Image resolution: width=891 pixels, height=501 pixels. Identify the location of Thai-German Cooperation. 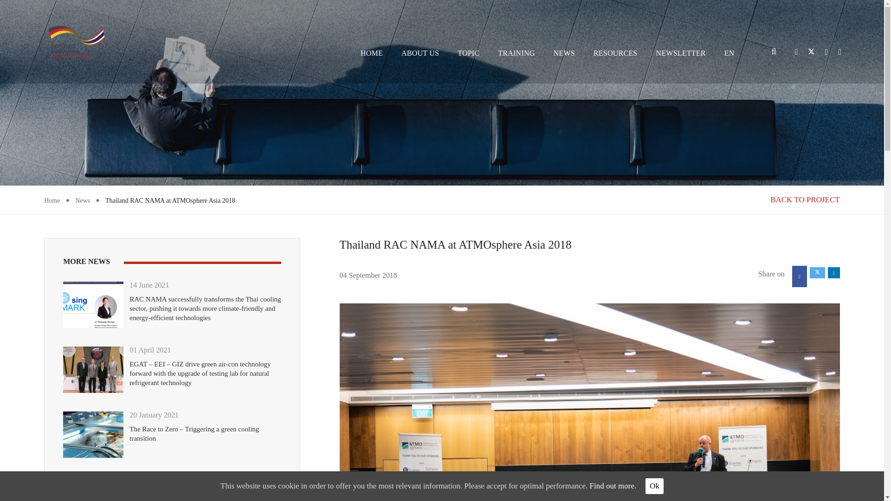
(76, 41).